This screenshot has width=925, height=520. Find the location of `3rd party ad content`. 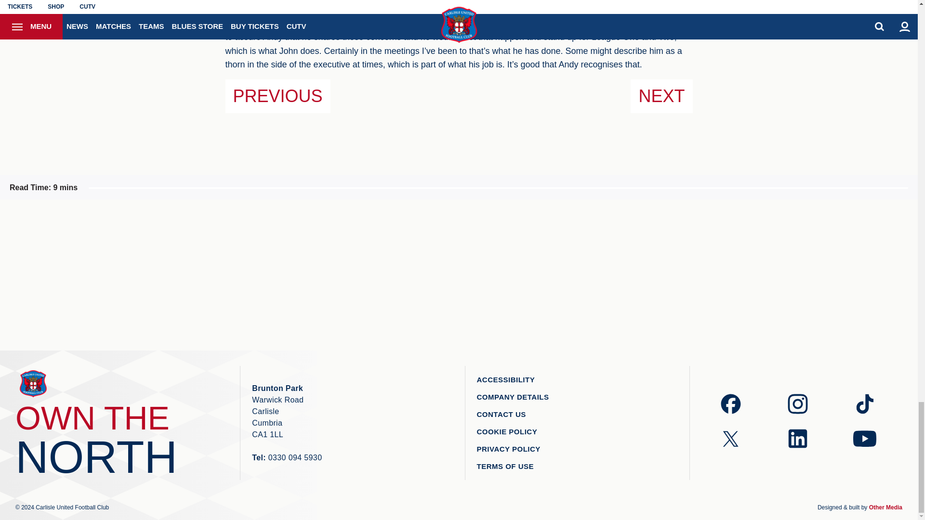

3rd party ad content is located at coordinates (459, 274).